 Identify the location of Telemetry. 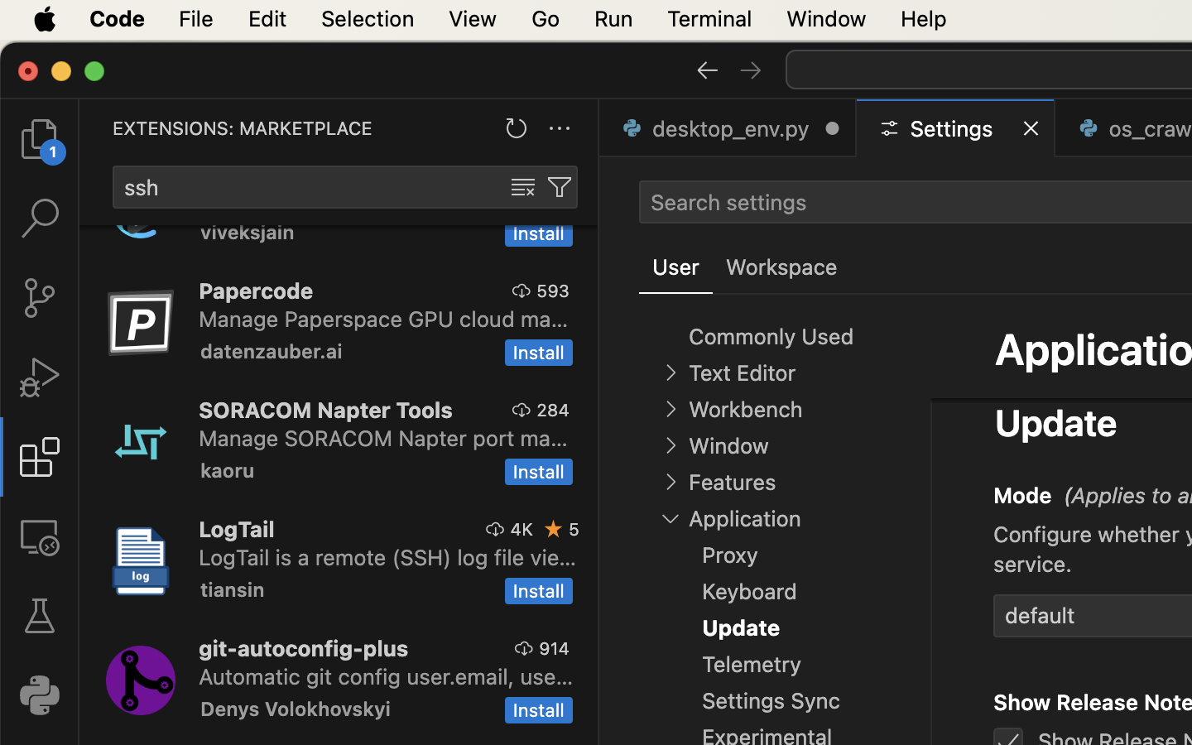
(752, 665).